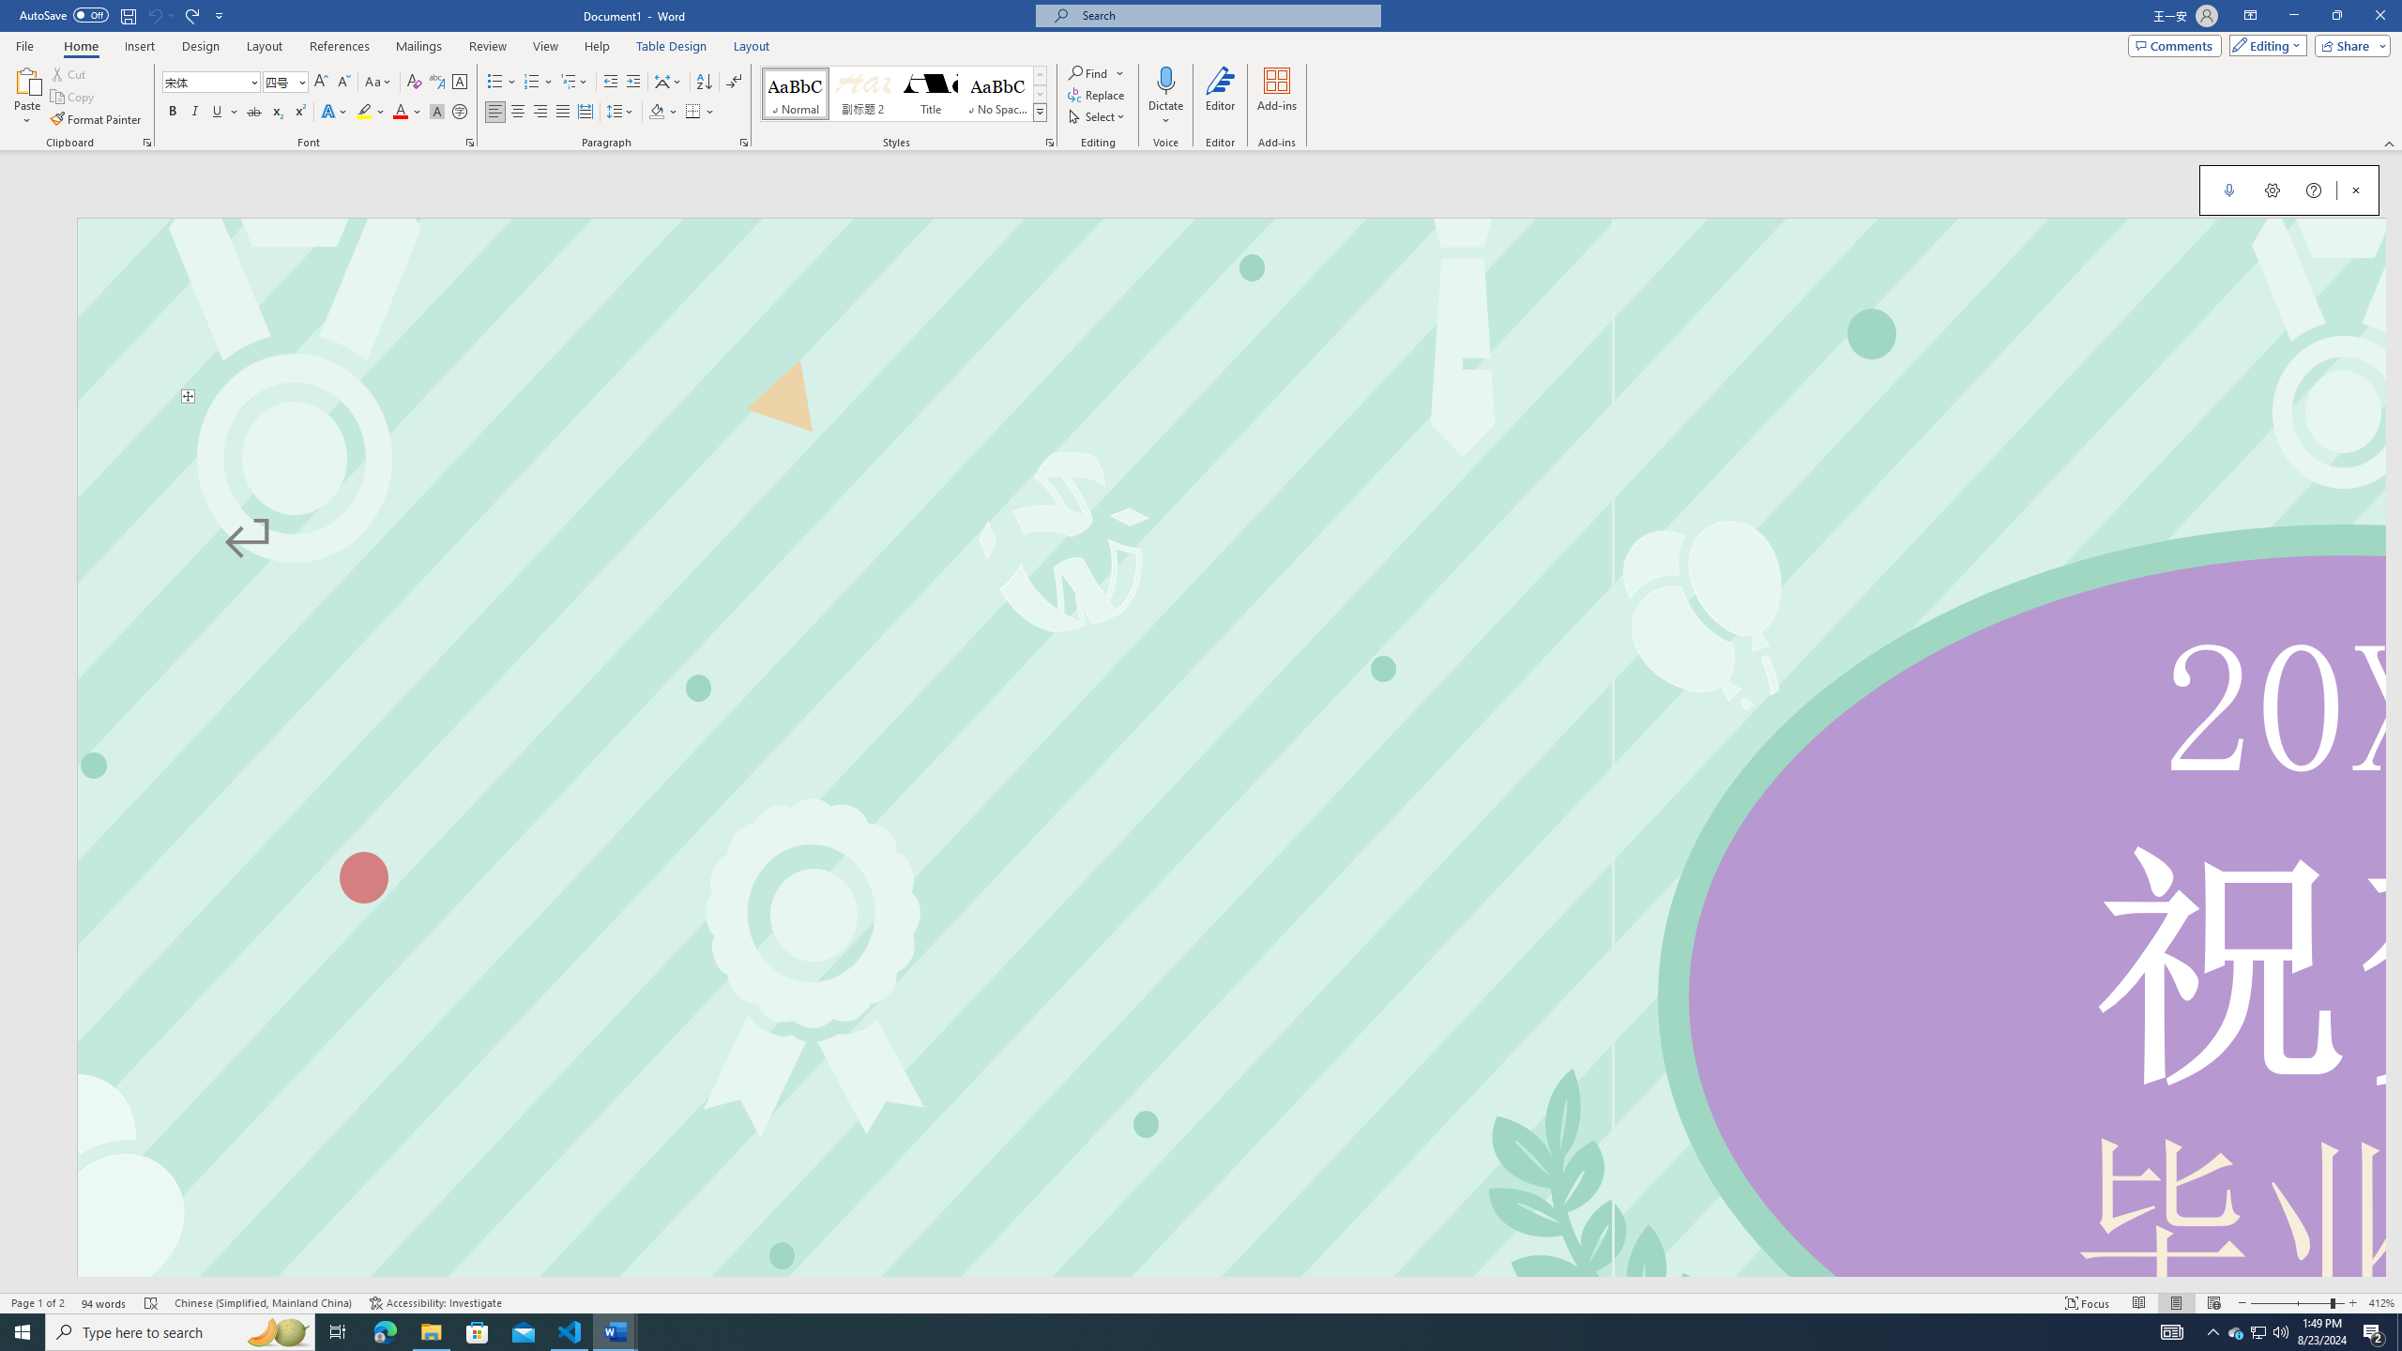  Describe the element at coordinates (104, 1303) in the screenshot. I see `Word Count 94 words` at that location.